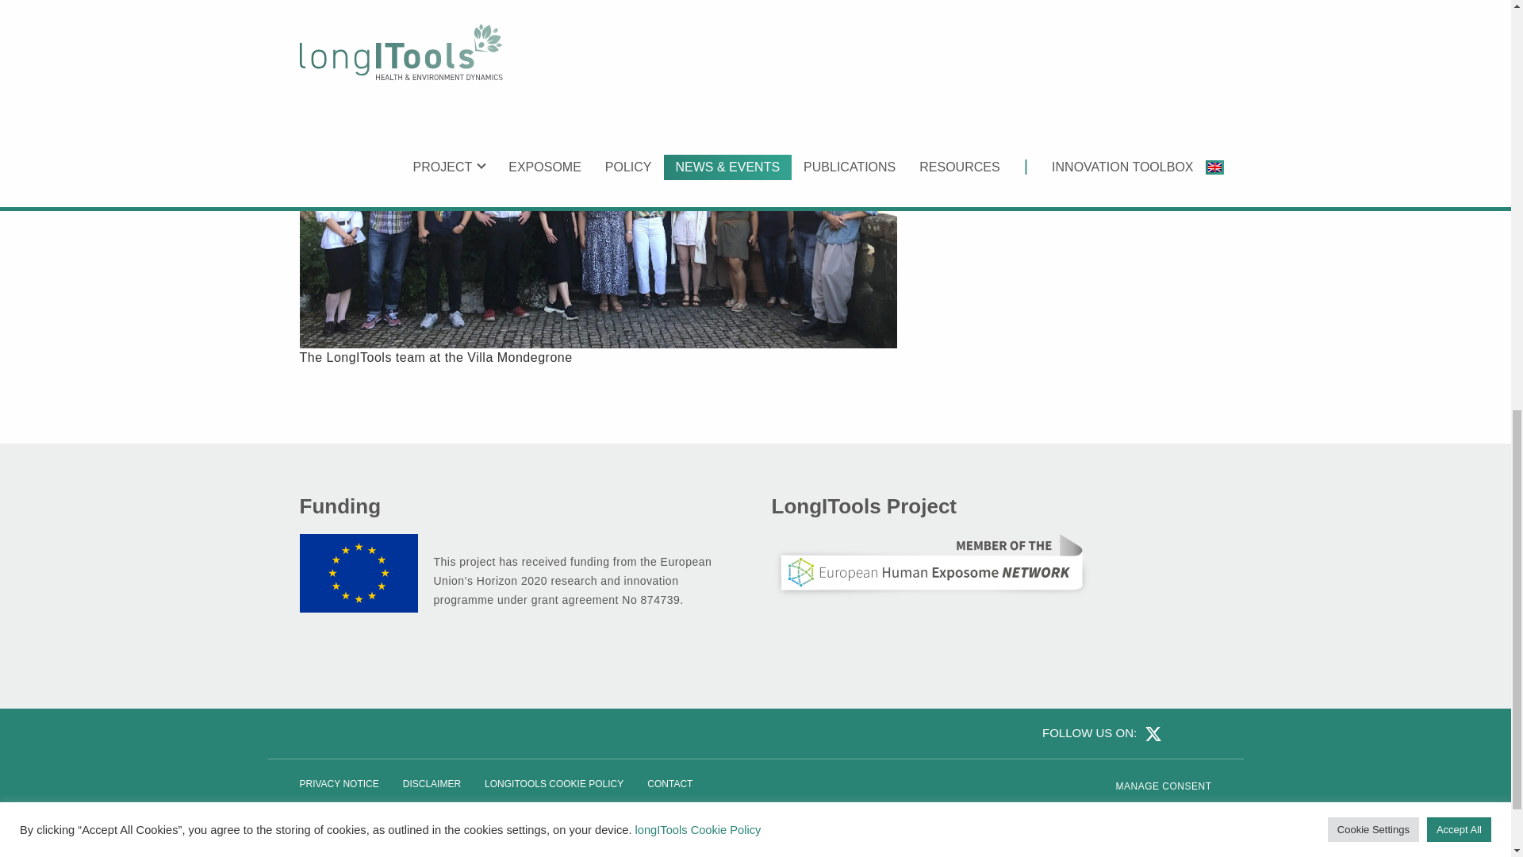 This screenshot has width=1523, height=857. I want to click on Follow us on Youtube, so click(1199, 732).